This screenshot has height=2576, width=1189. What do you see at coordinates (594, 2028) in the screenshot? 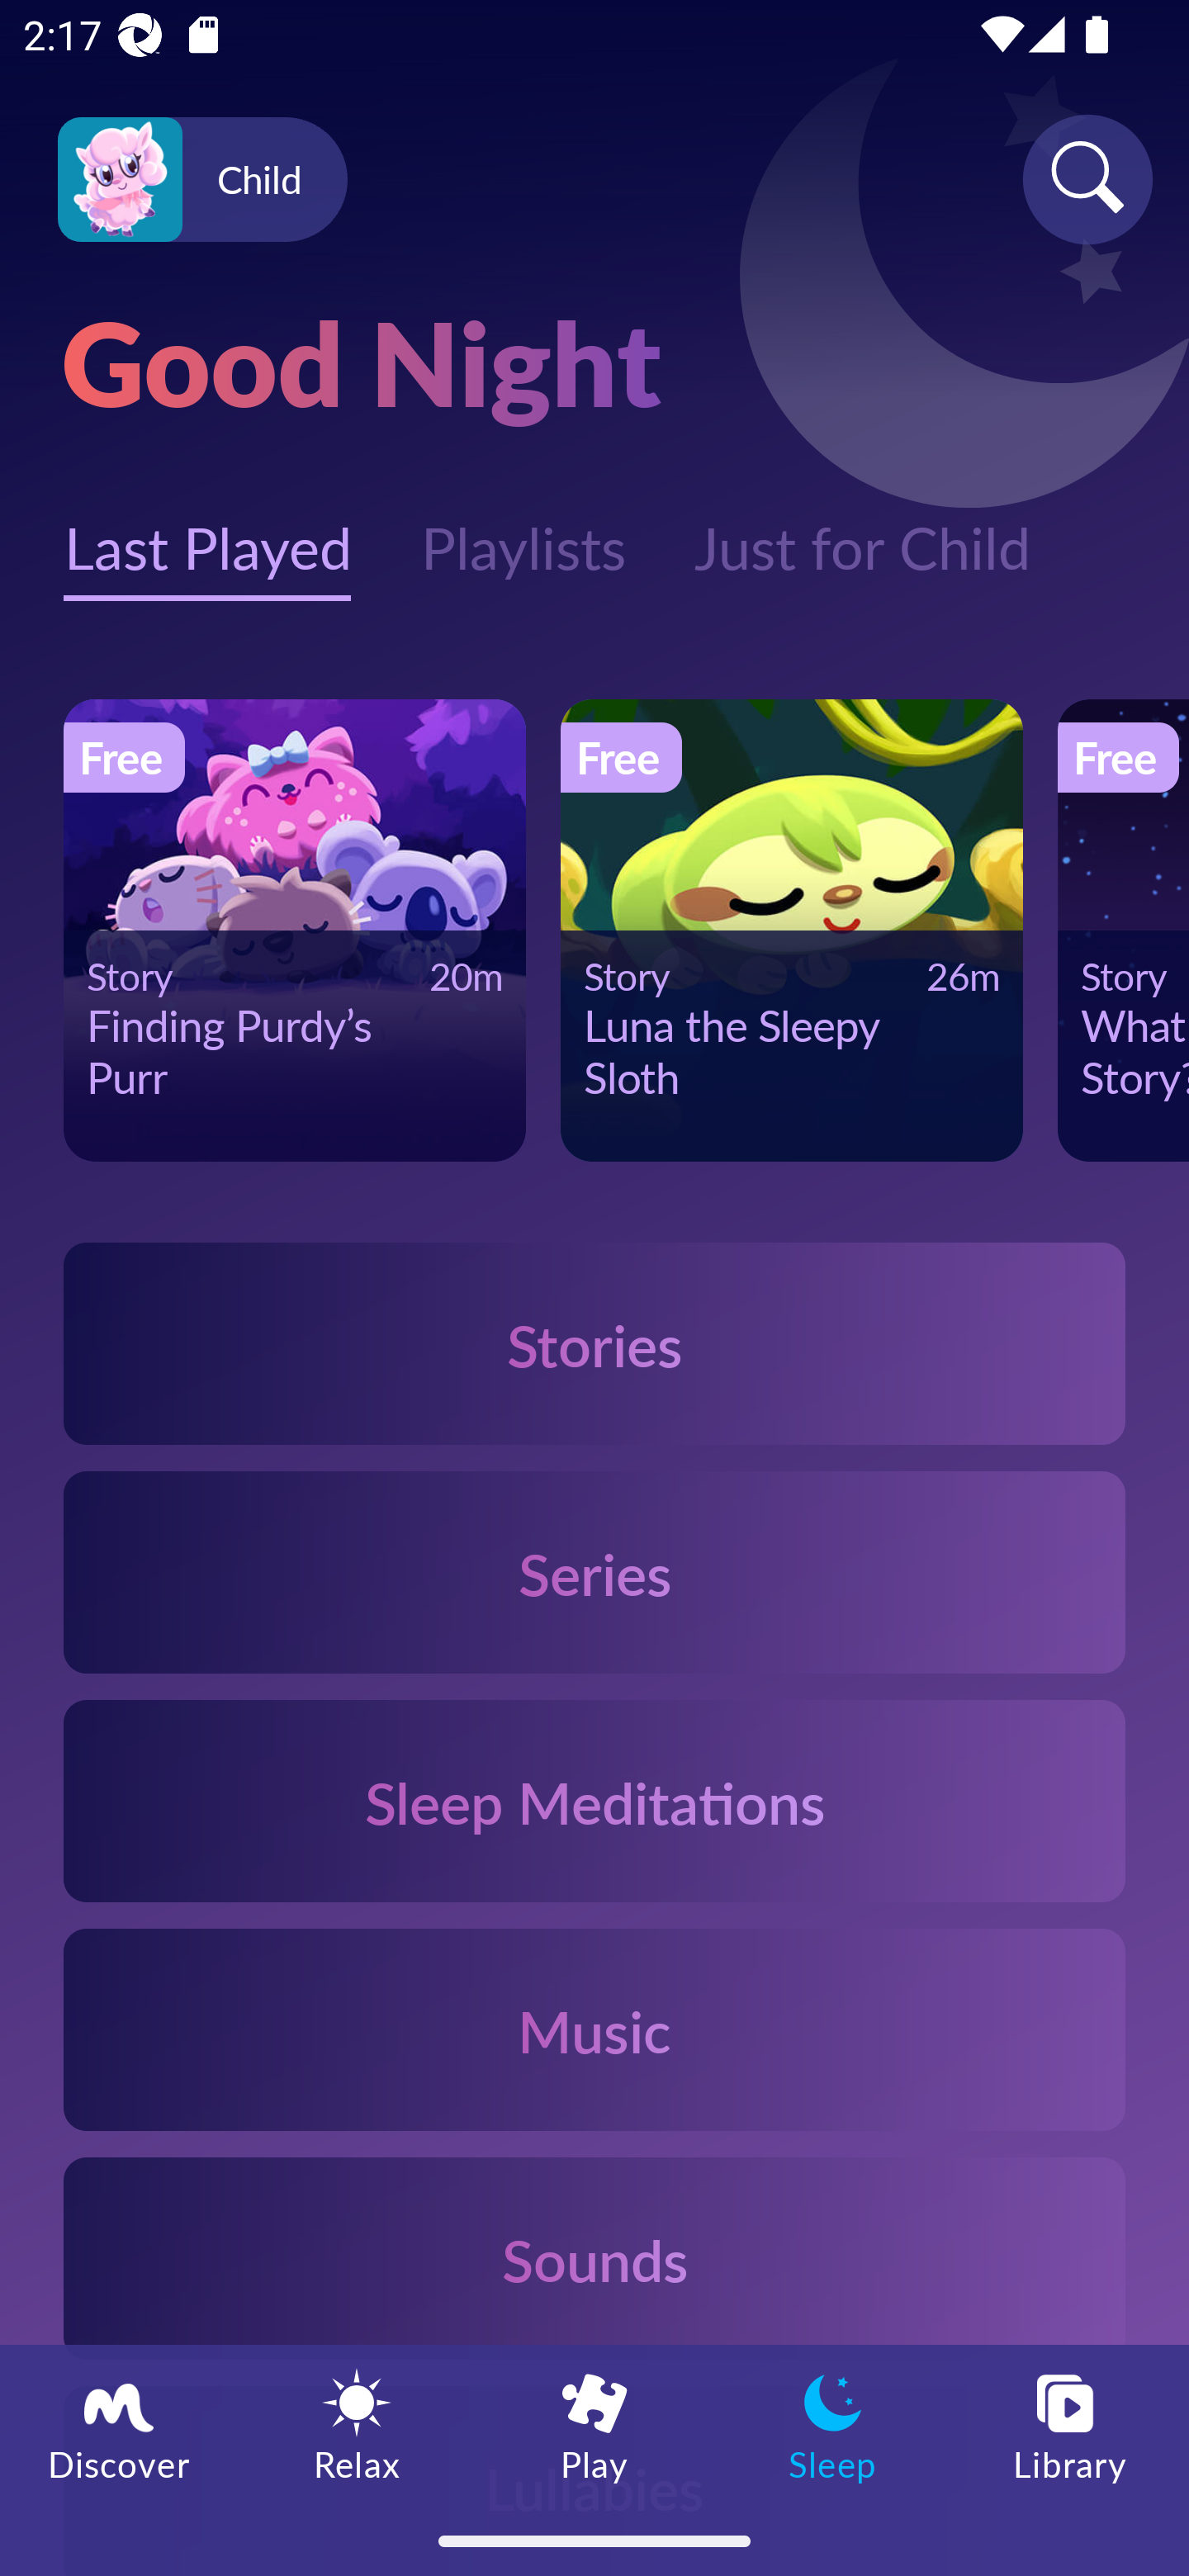
I see `Music` at bounding box center [594, 2028].